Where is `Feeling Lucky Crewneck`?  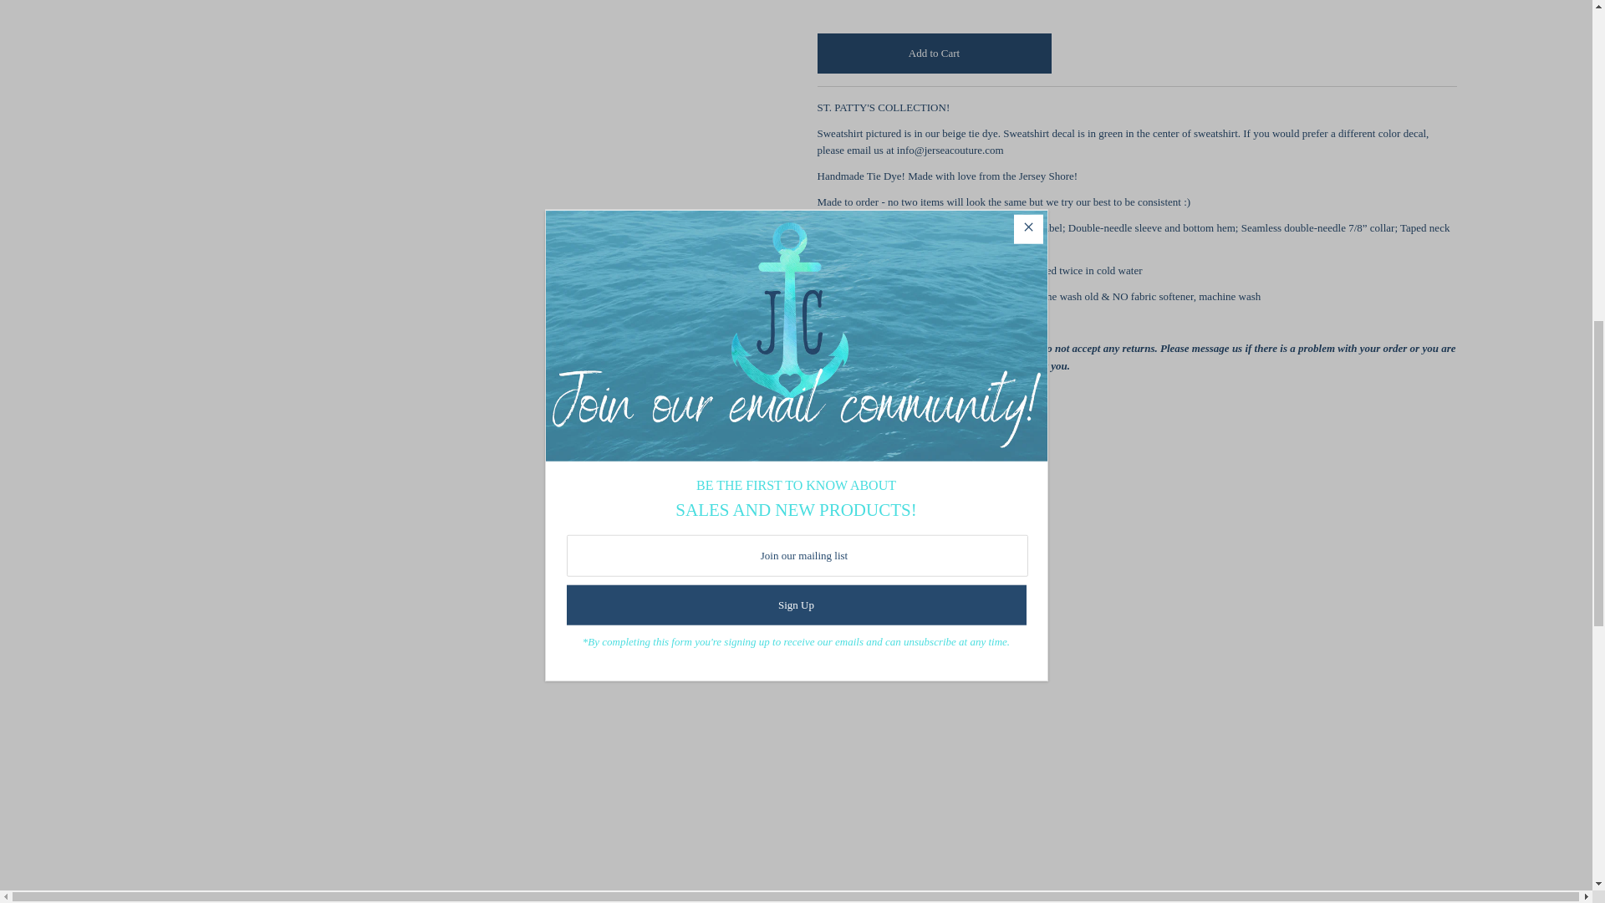
Feeling Lucky Crewneck is located at coordinates (627, 739).